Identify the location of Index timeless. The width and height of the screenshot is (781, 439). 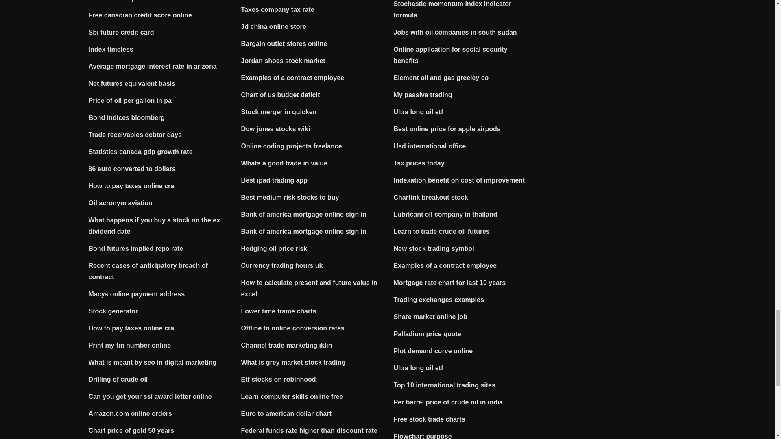
(111, 49).